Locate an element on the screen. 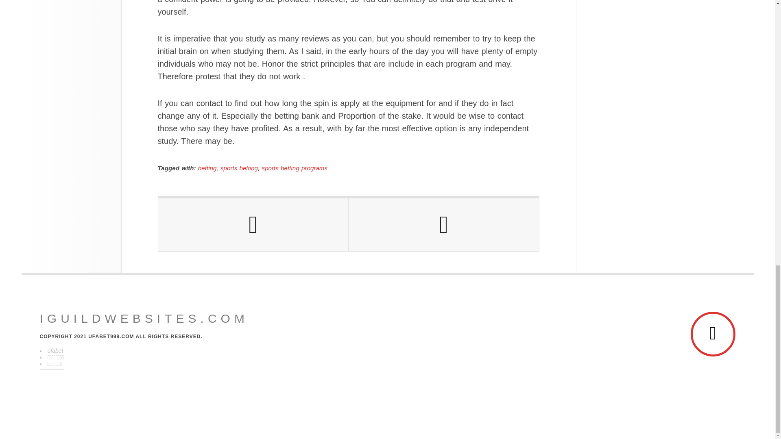 This screenshot has width=781, height=439. sports betting is located at coordinates (239, 168).